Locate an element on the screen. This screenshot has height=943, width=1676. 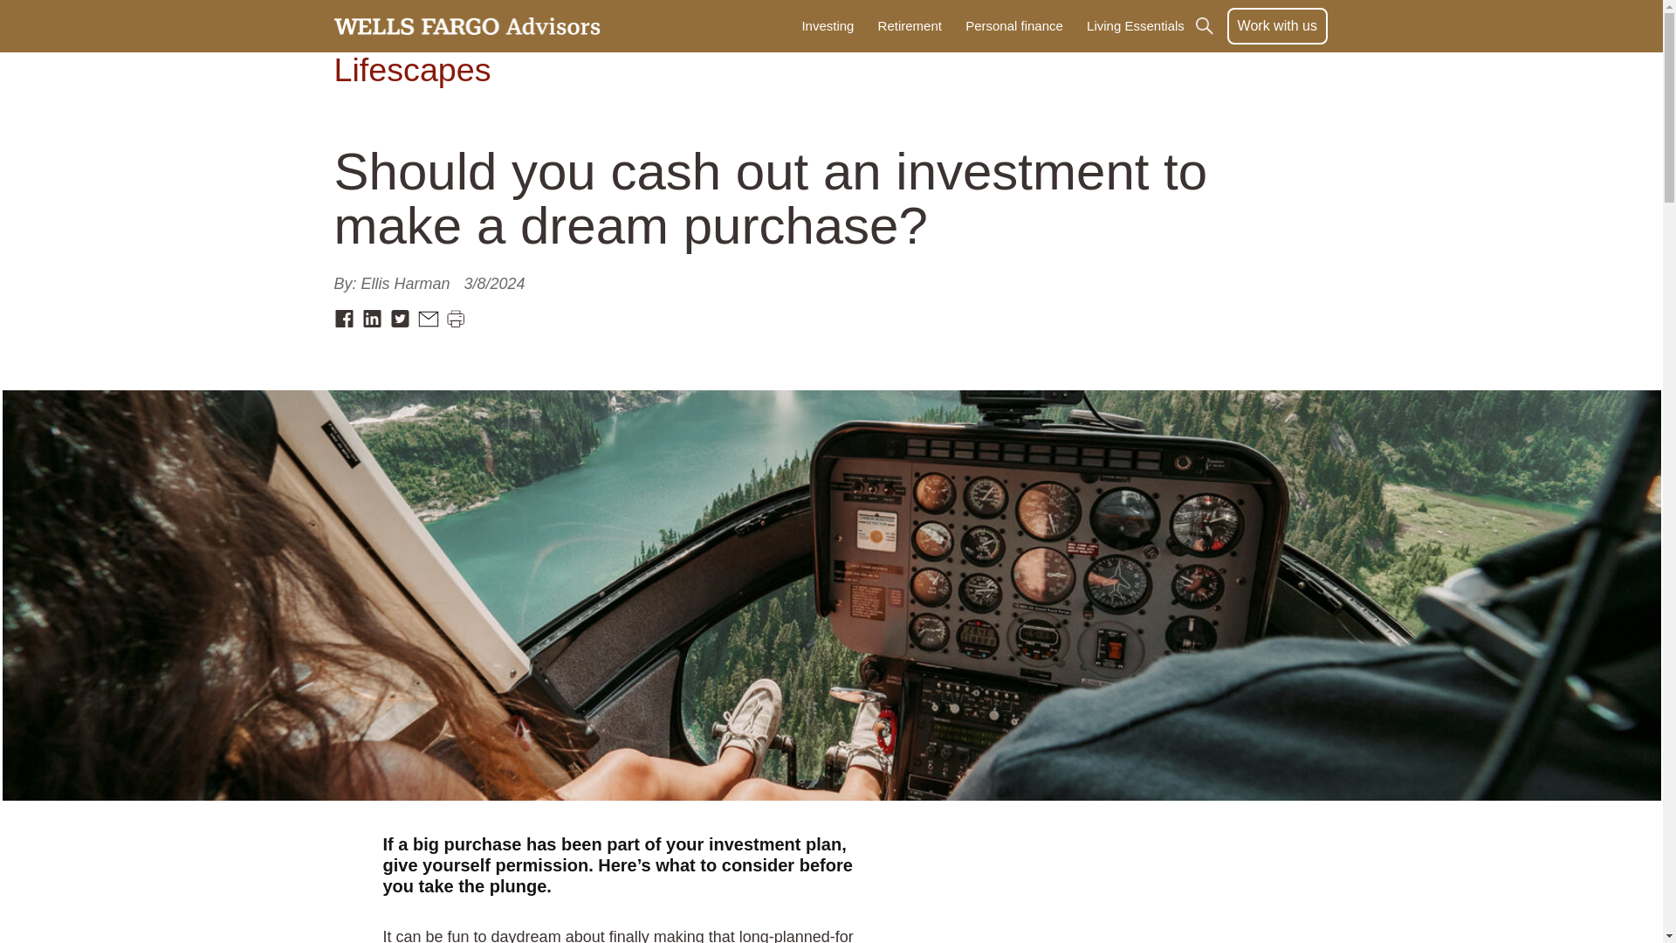
Work with us is located at coordinates (1276, 25).